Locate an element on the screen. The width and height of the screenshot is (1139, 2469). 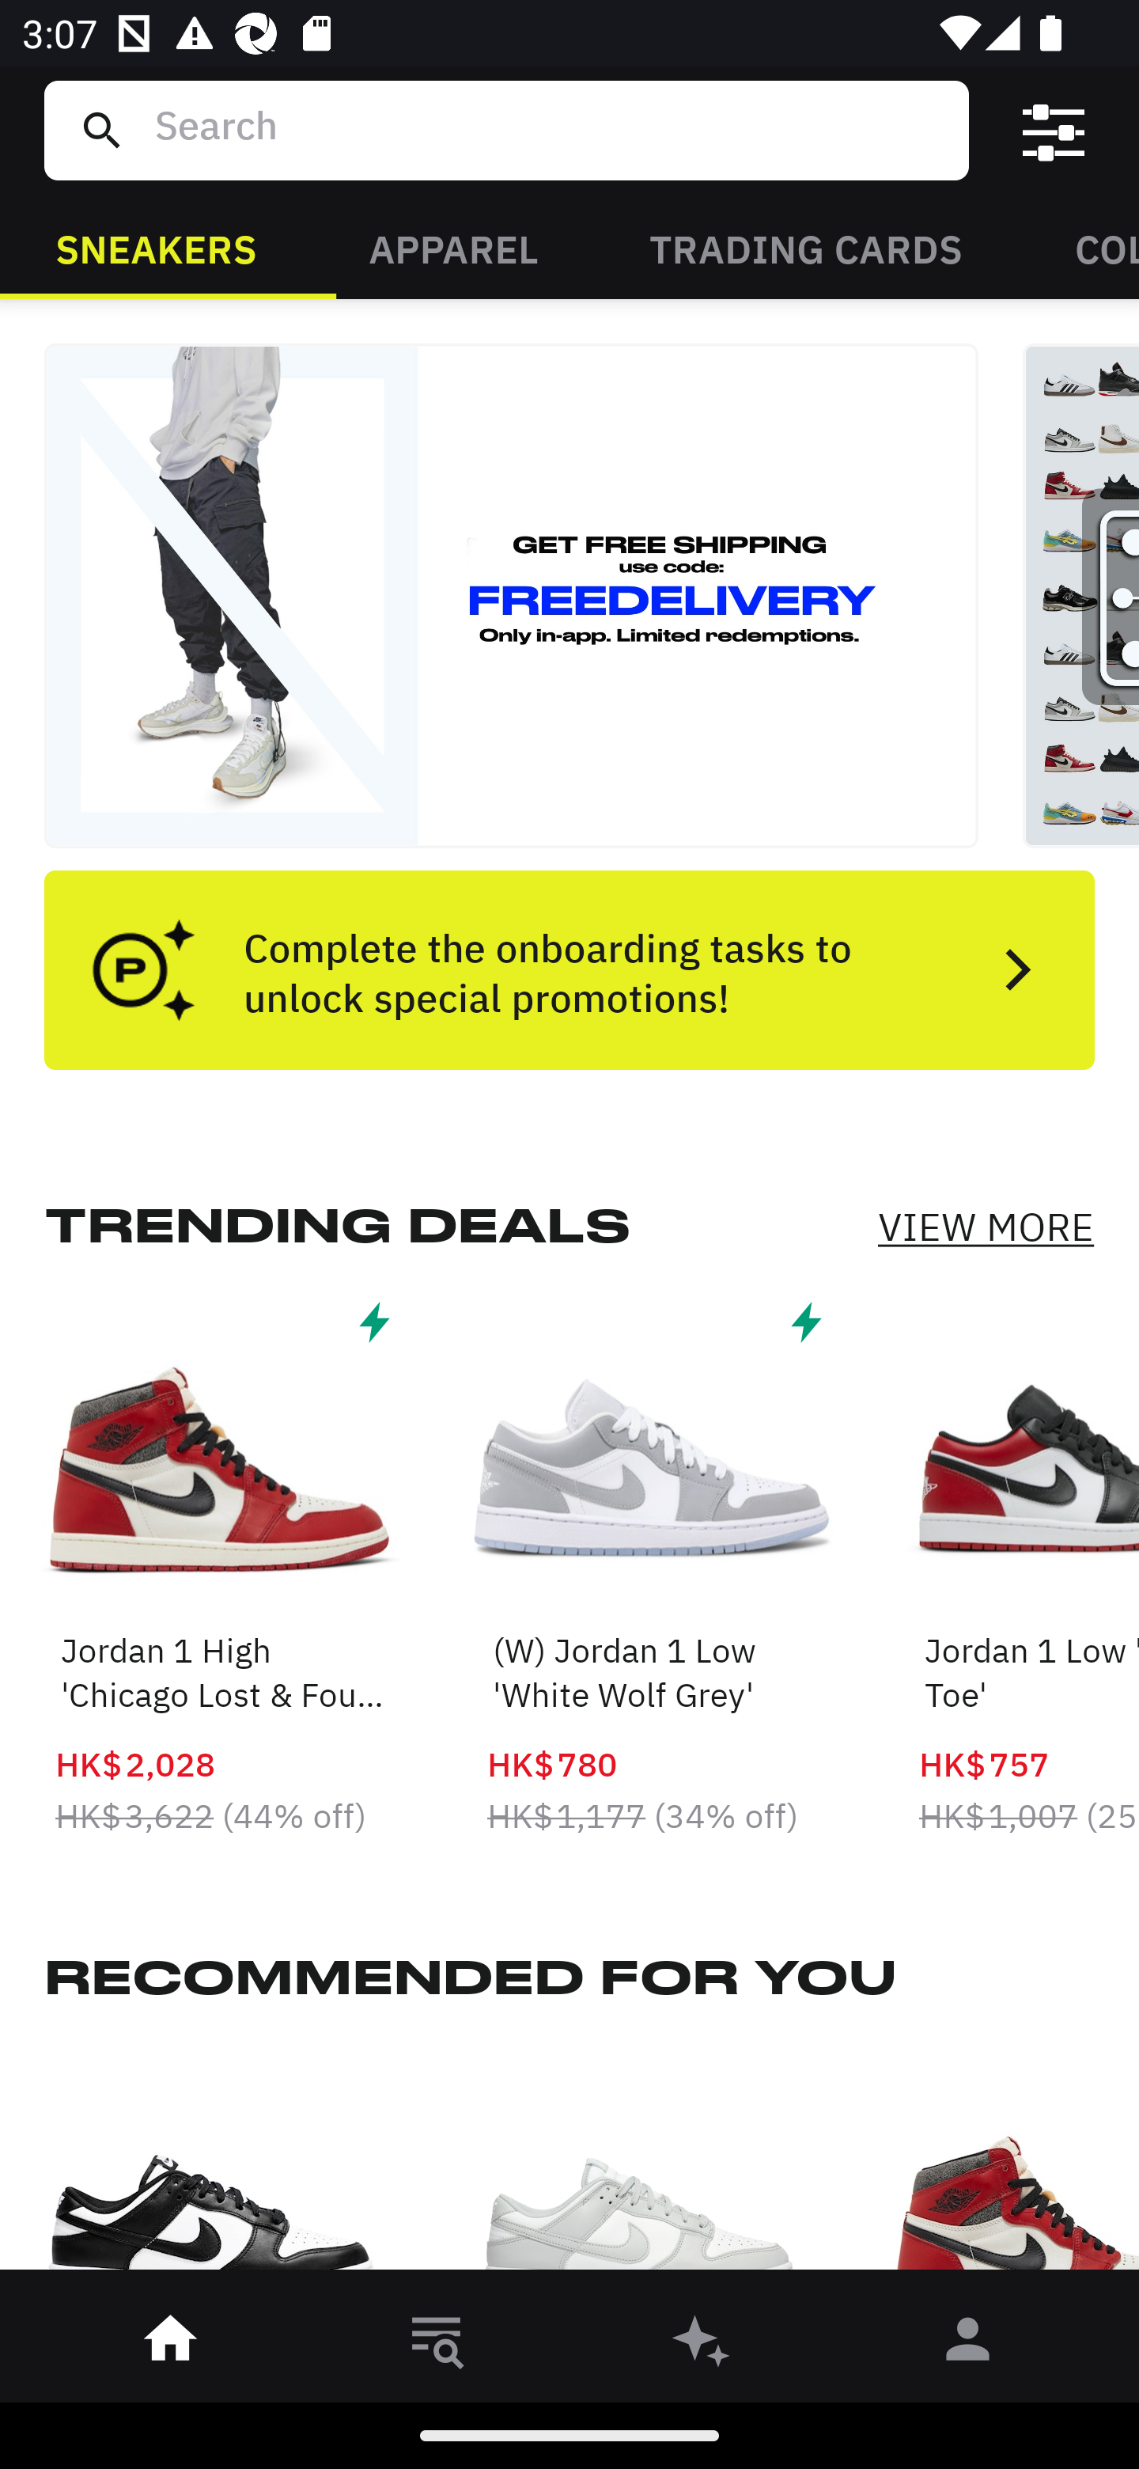
󰫢 is located at coordinates (702, 2344).